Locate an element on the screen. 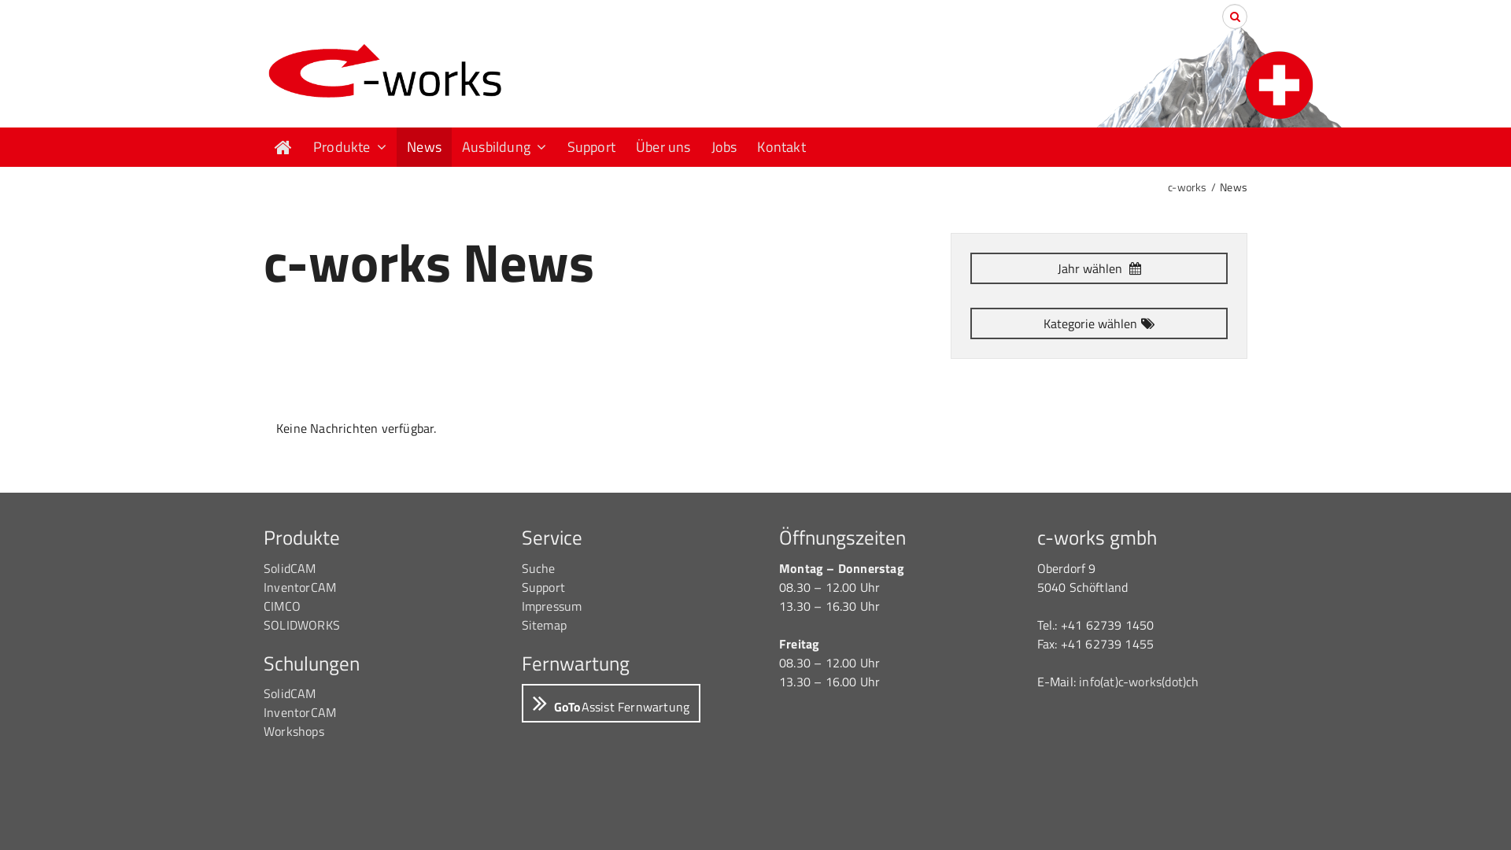 The width and height of the screenshot is (1511, 850). News is located at coordinates (424, 147).